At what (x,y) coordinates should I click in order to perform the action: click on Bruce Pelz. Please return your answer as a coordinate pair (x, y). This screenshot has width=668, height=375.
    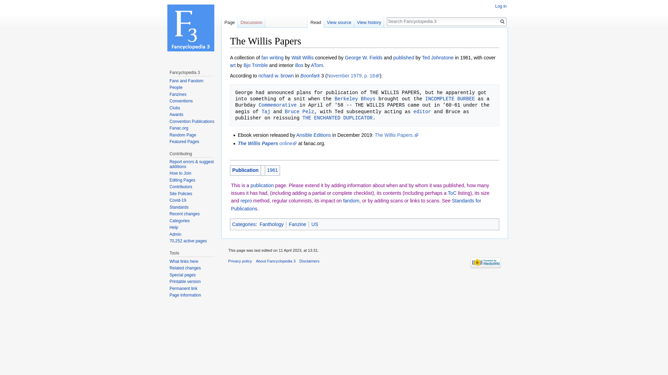
    Looking at the image, I should click on (299, 112).